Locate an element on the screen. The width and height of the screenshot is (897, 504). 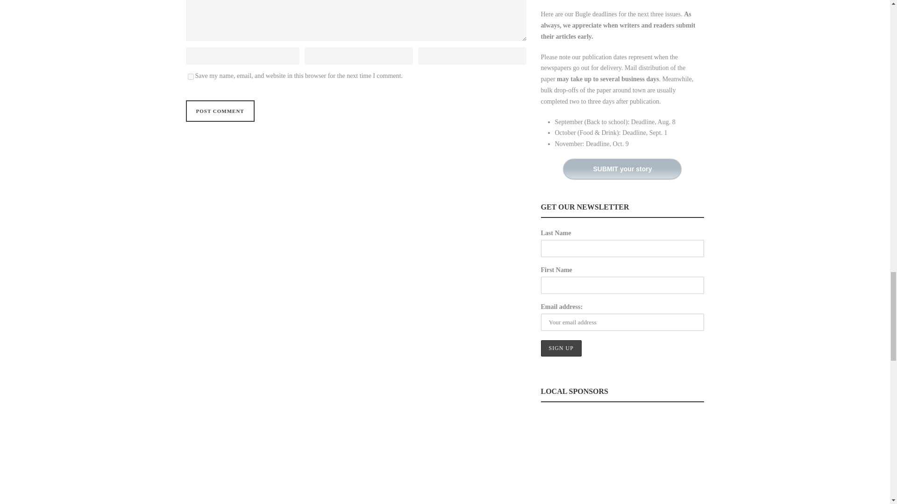
yes is located at coordinates (191, 77).